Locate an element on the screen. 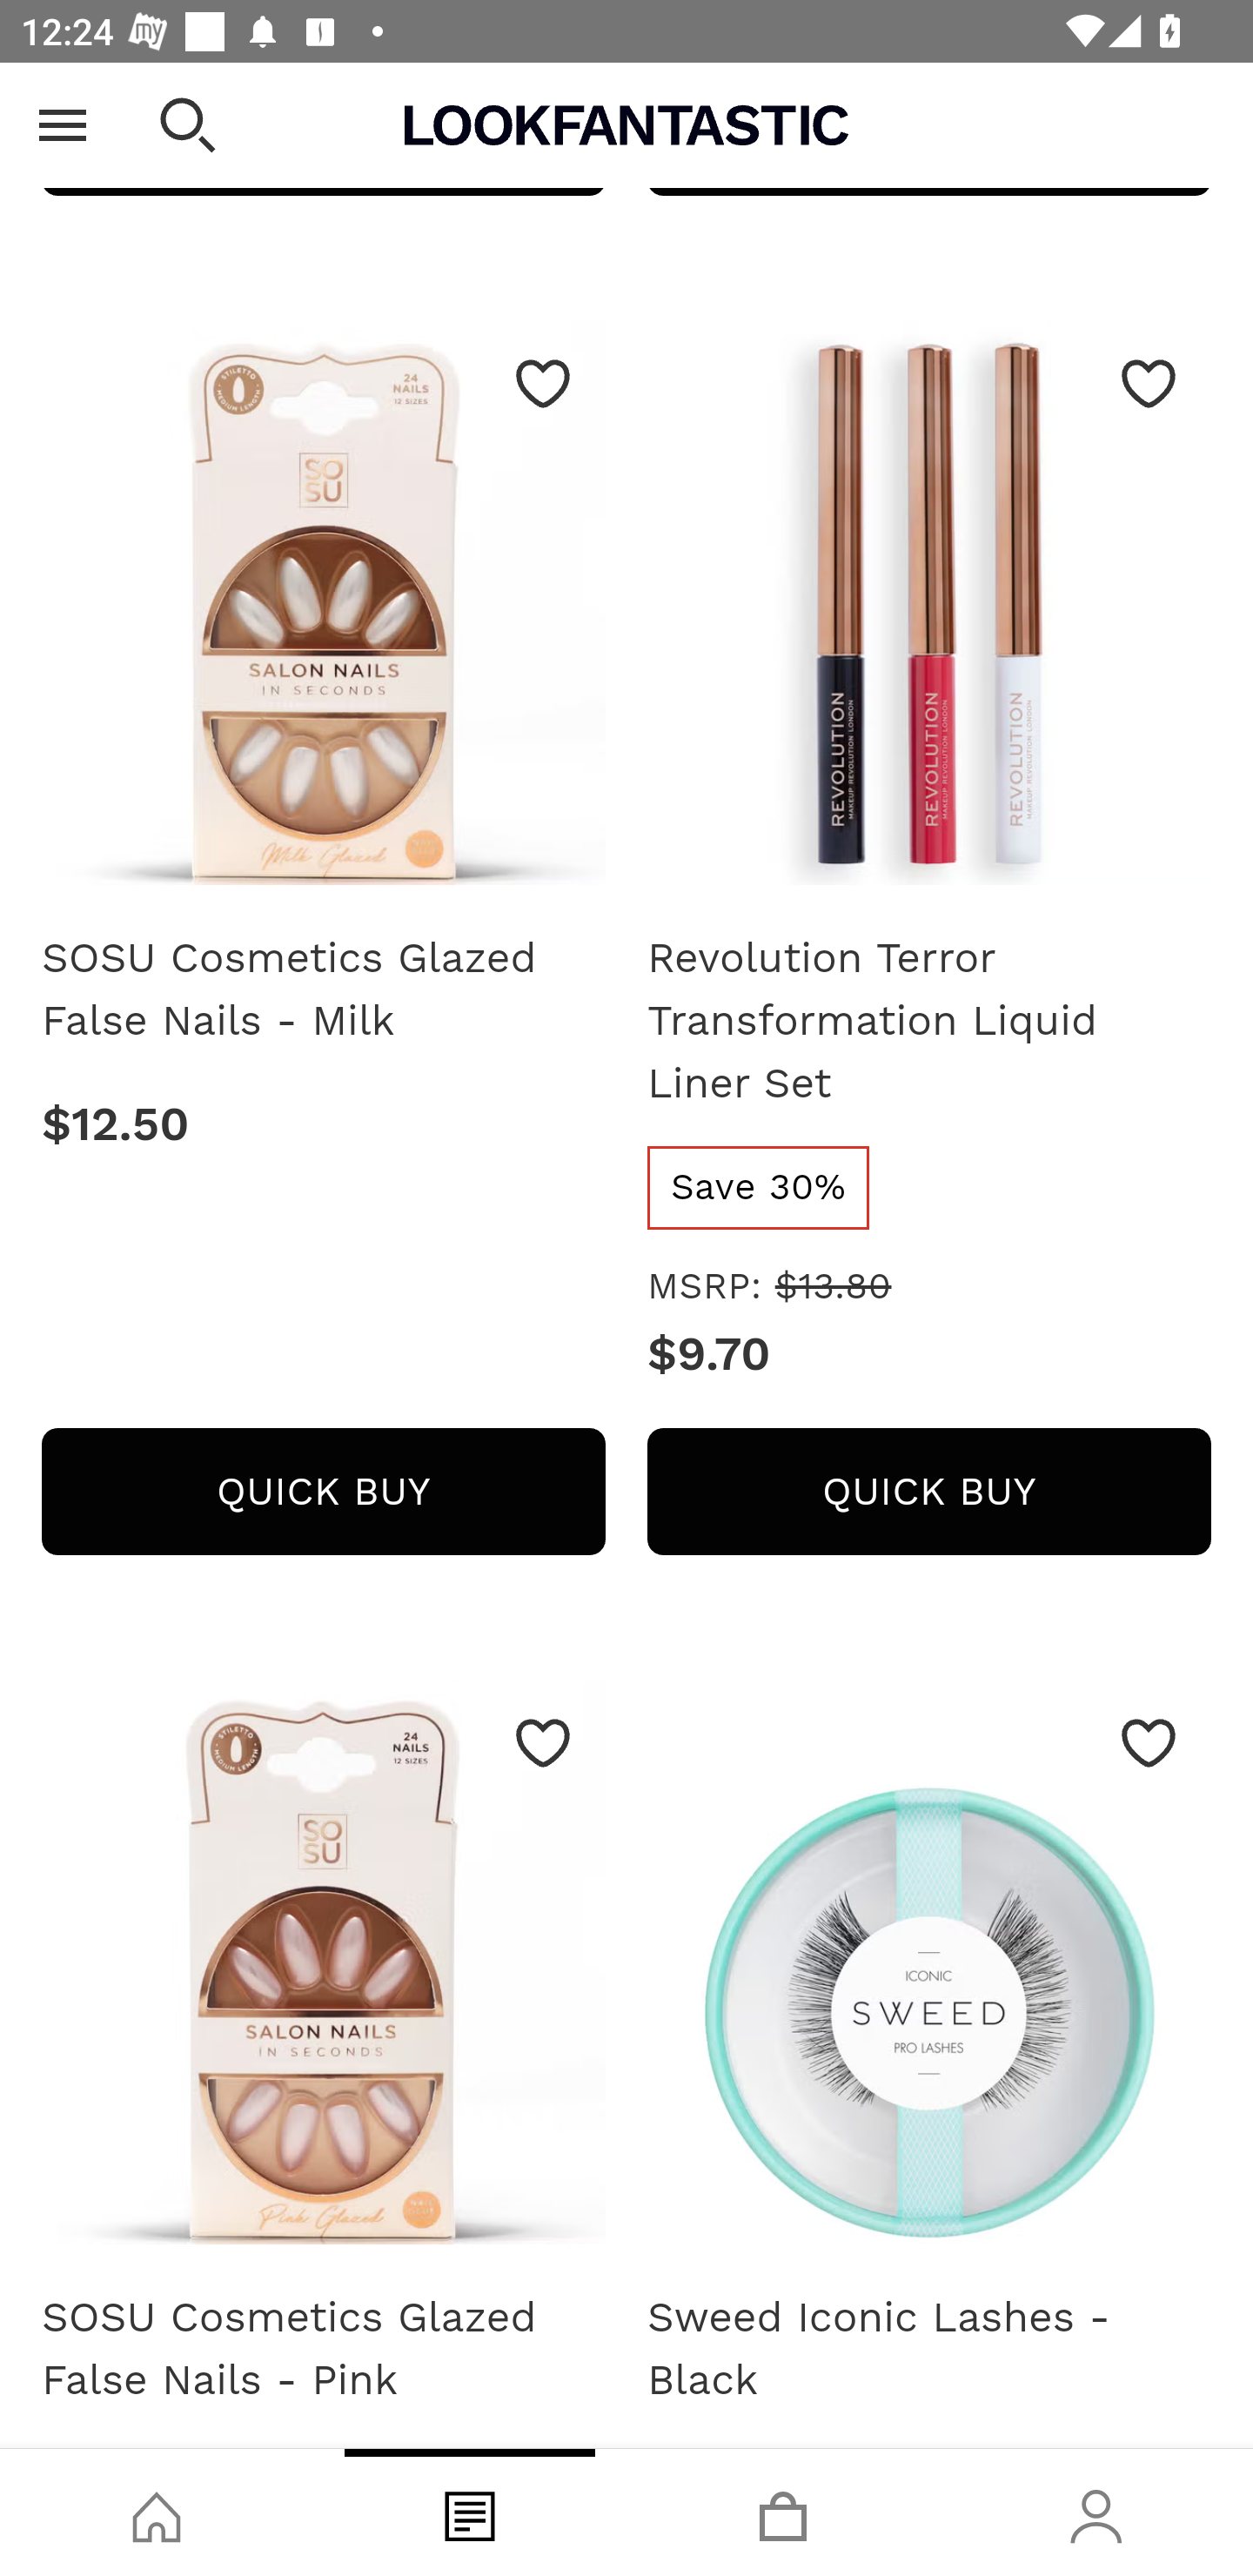 The image size is (1253, 2576). Shop, tab, 1 of 4 is located at coordinates (157, 2512).